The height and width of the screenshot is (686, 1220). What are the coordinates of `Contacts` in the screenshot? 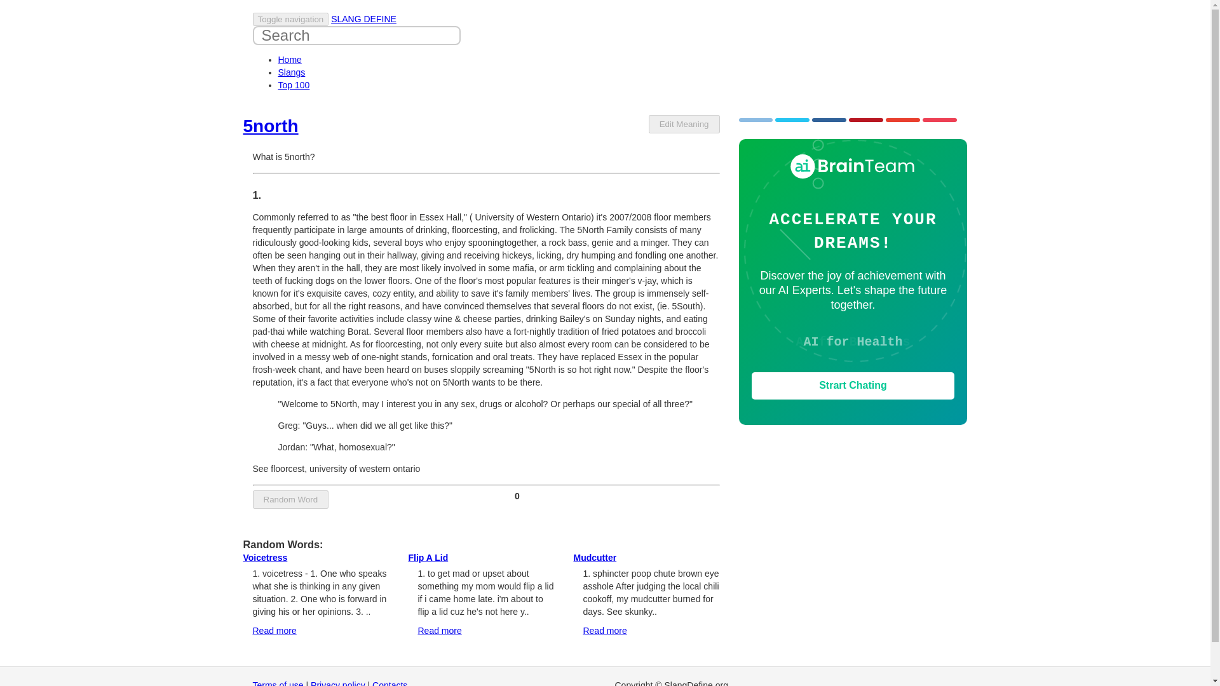 It's located at (390, 683).